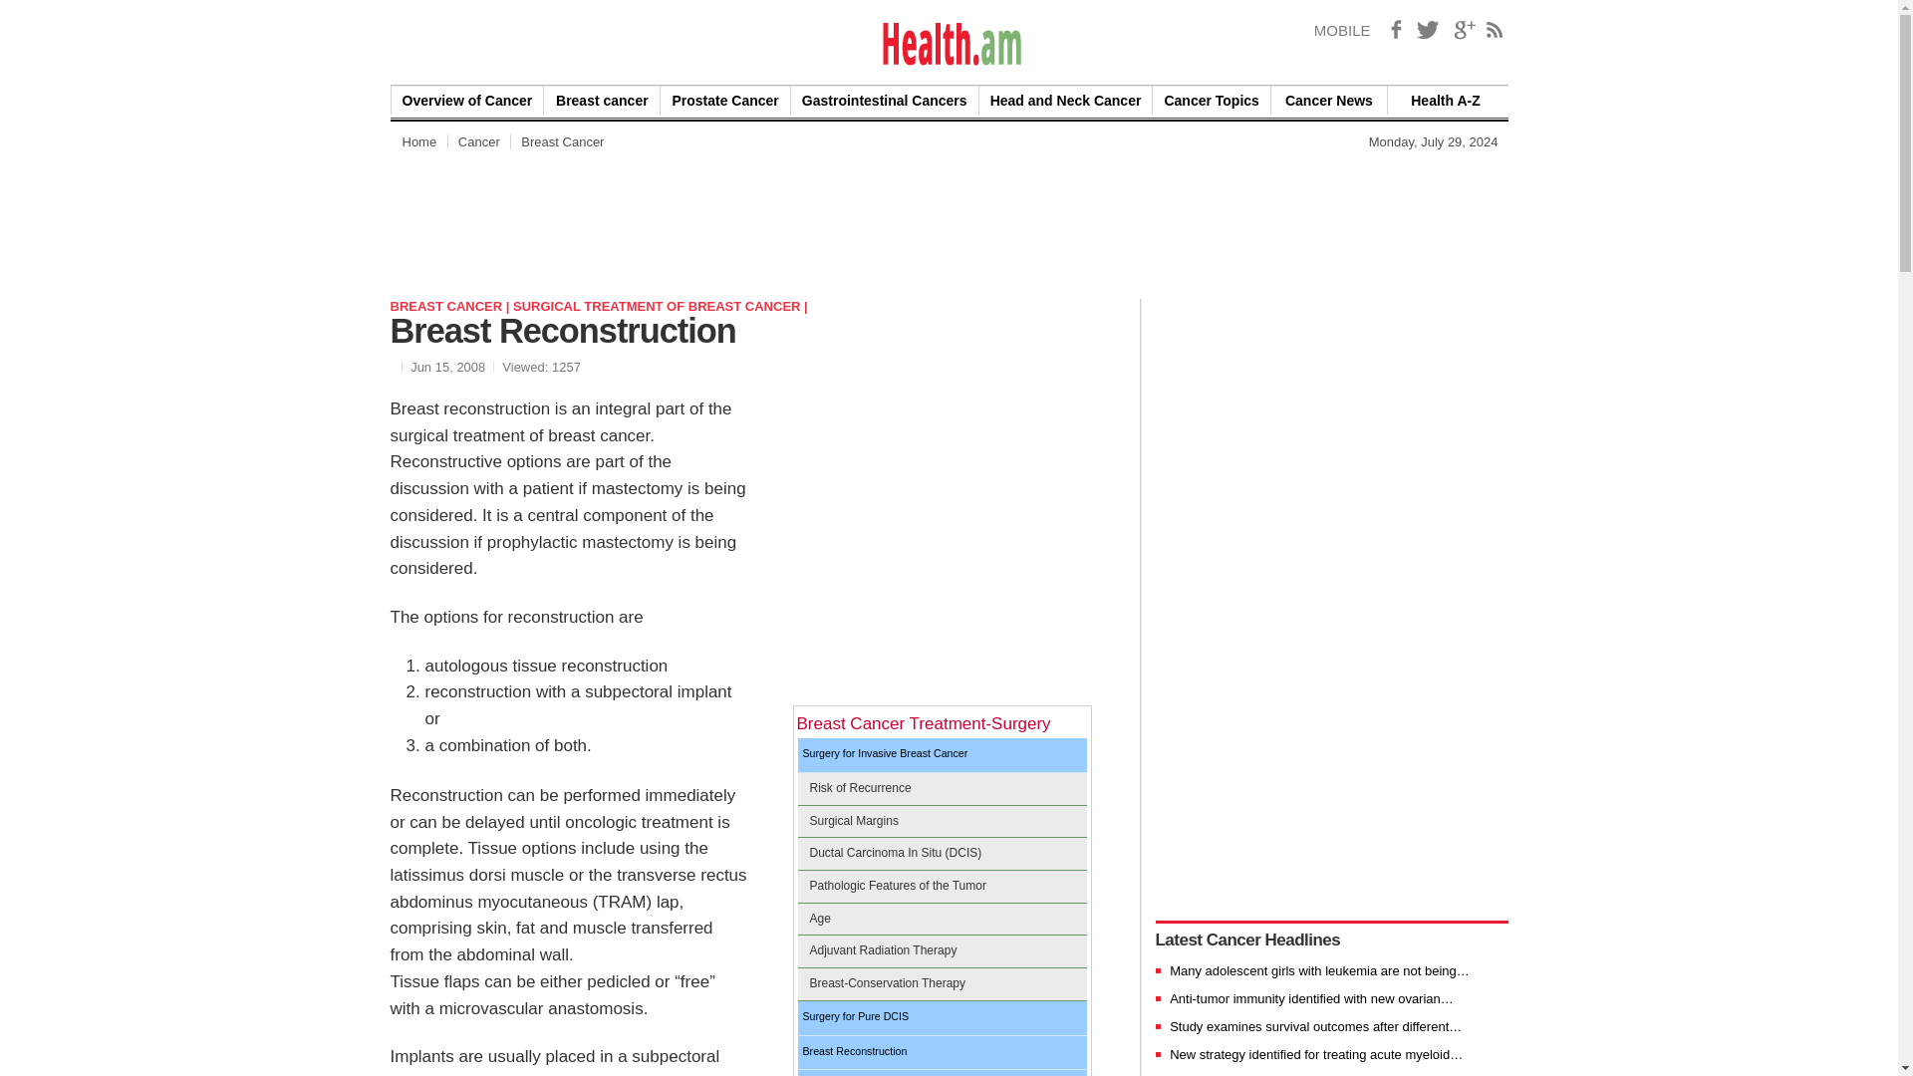 The image size is (1913, 1076). I want to click on health.am, so click(950, 44).